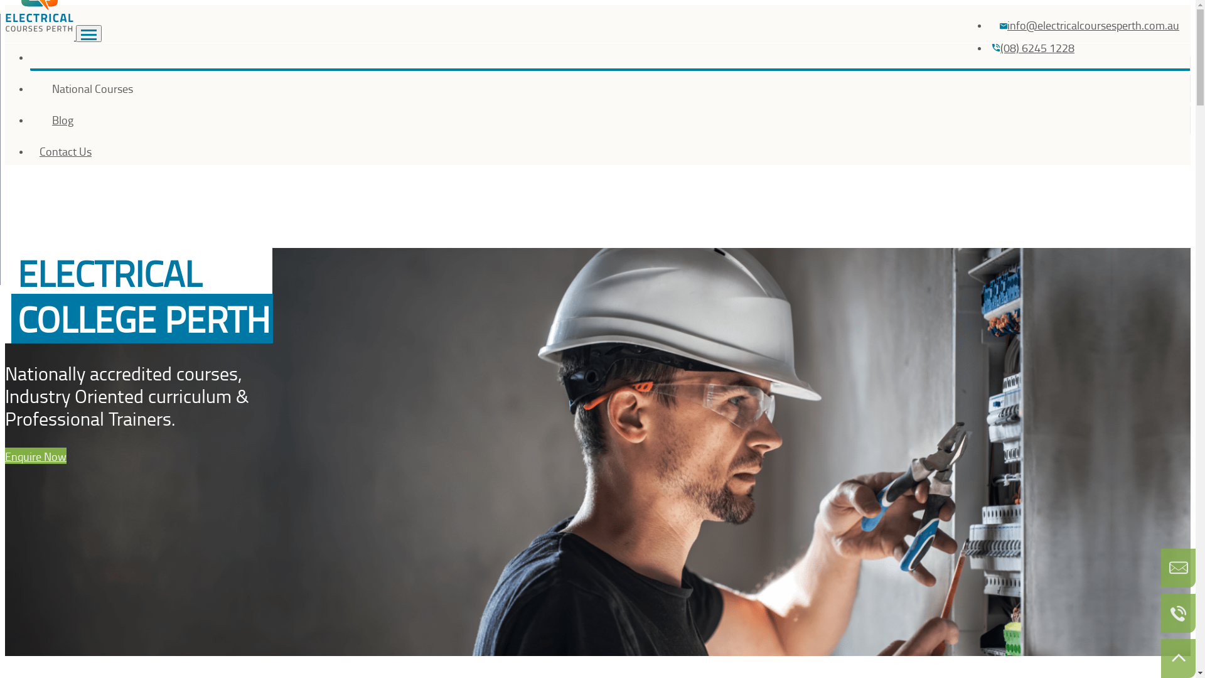 The image size is (1205, 678). What do you see at coordinates (1179, 613) in the screenshot?
I see `Call Us Now` at bounding box center [1179, 613].